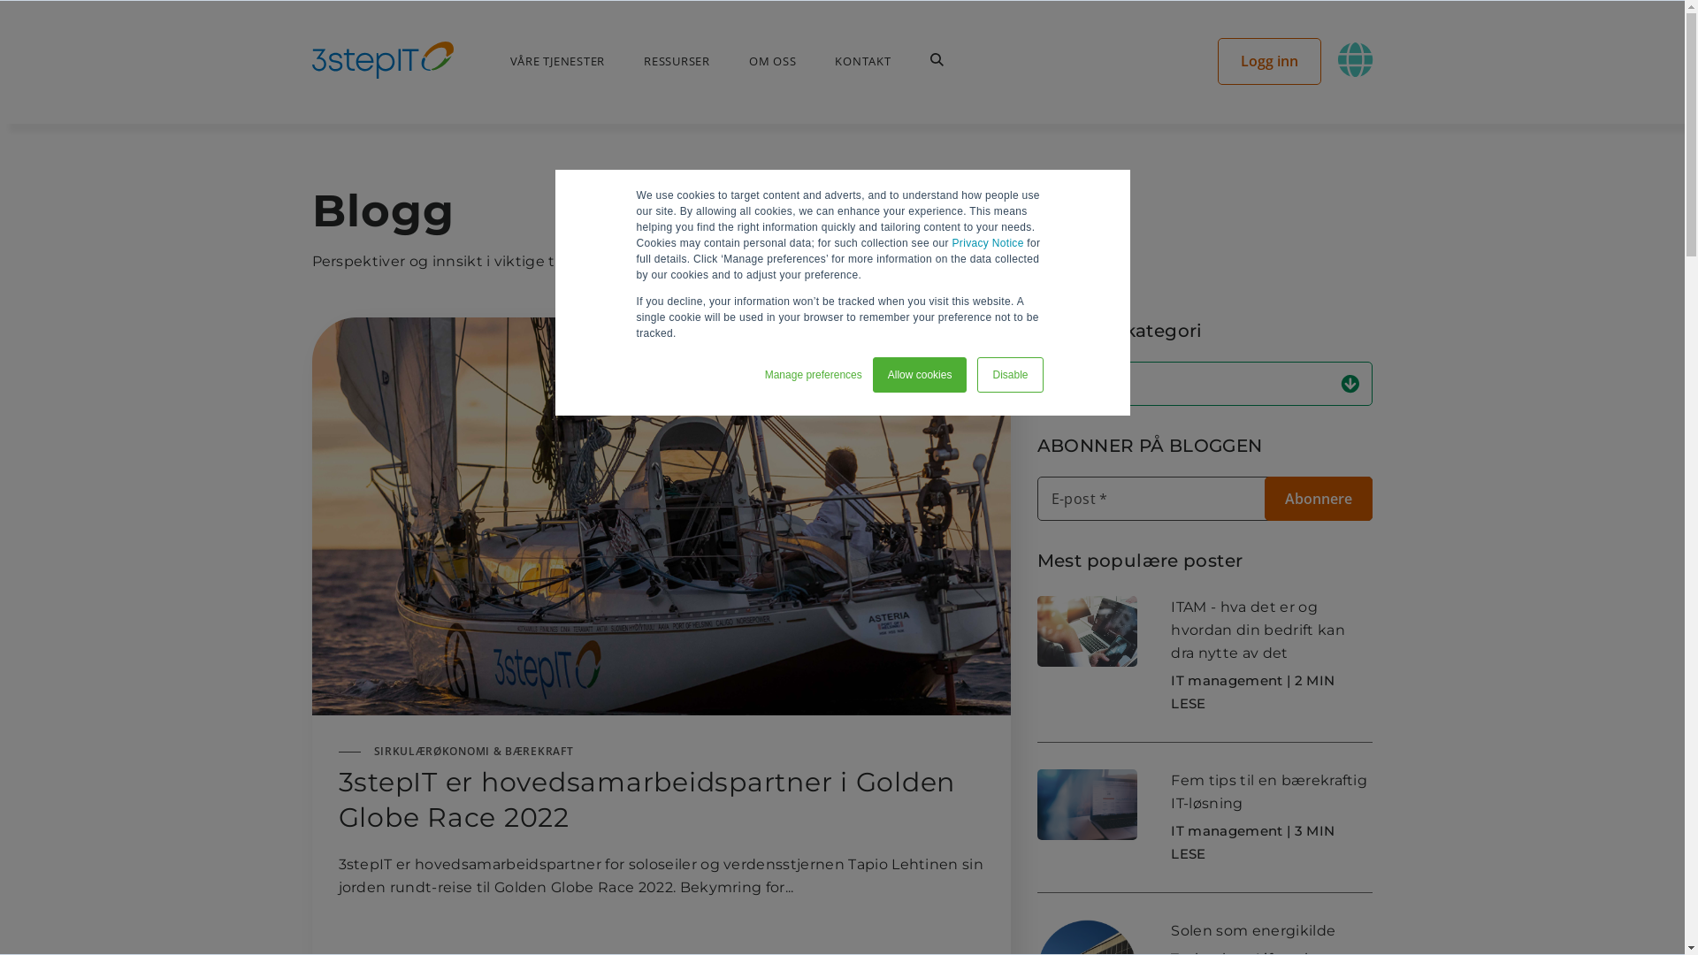  I want to click on Logg inn, so click(1270, 61).